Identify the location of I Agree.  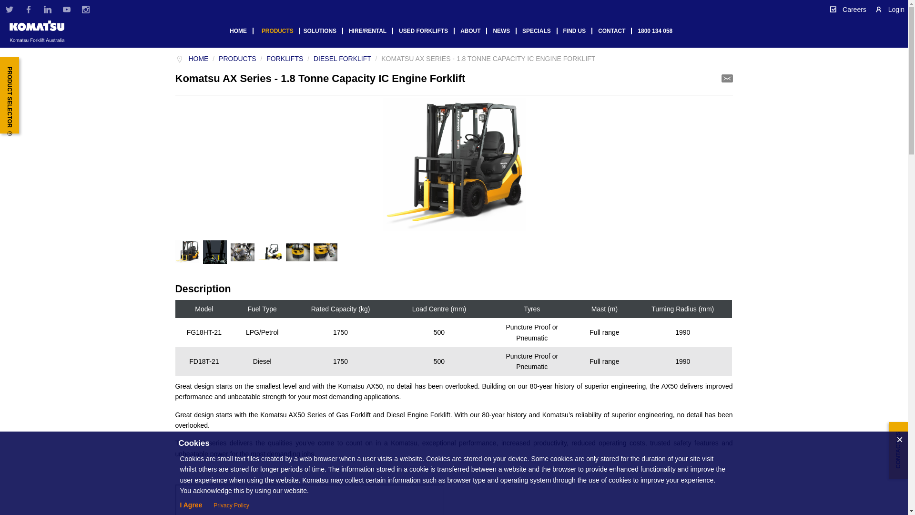
(191, 505).